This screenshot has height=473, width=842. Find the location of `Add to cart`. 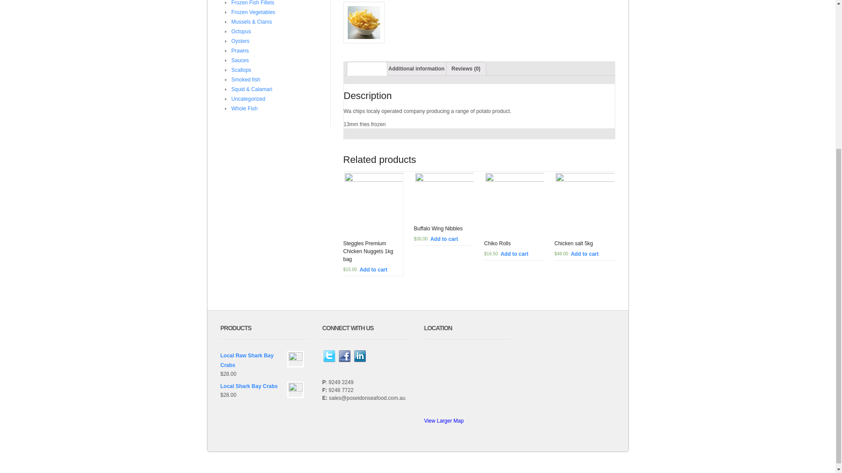

Add to cart is located at coordinates (514, 254).